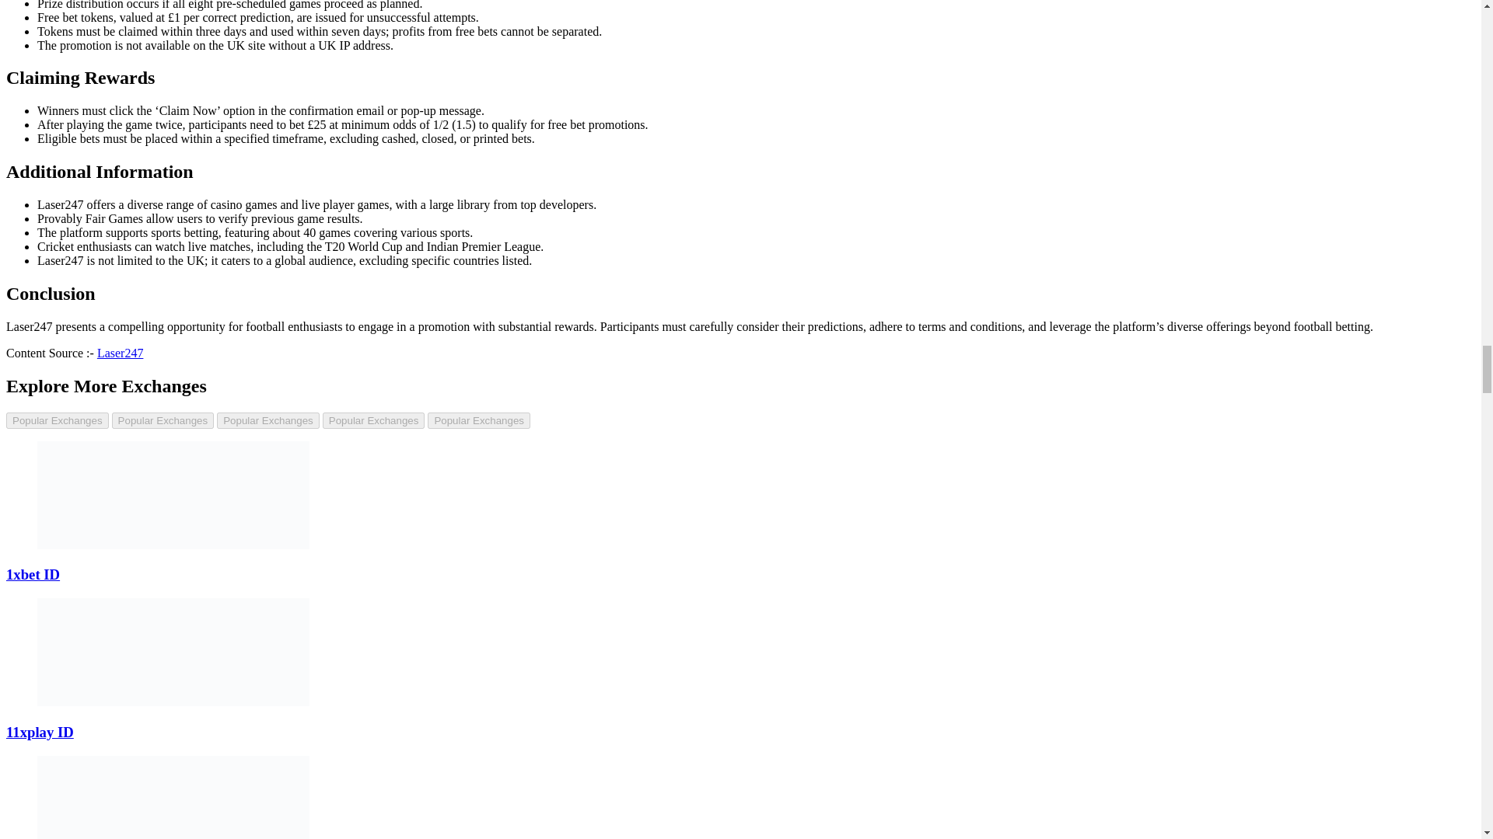 The height and width of the screenshot is (839, 1493). What do you see at coordinates (478, 420) in the screenshot?
I see `Popular Exchanges` at bounding box center [478, 420].